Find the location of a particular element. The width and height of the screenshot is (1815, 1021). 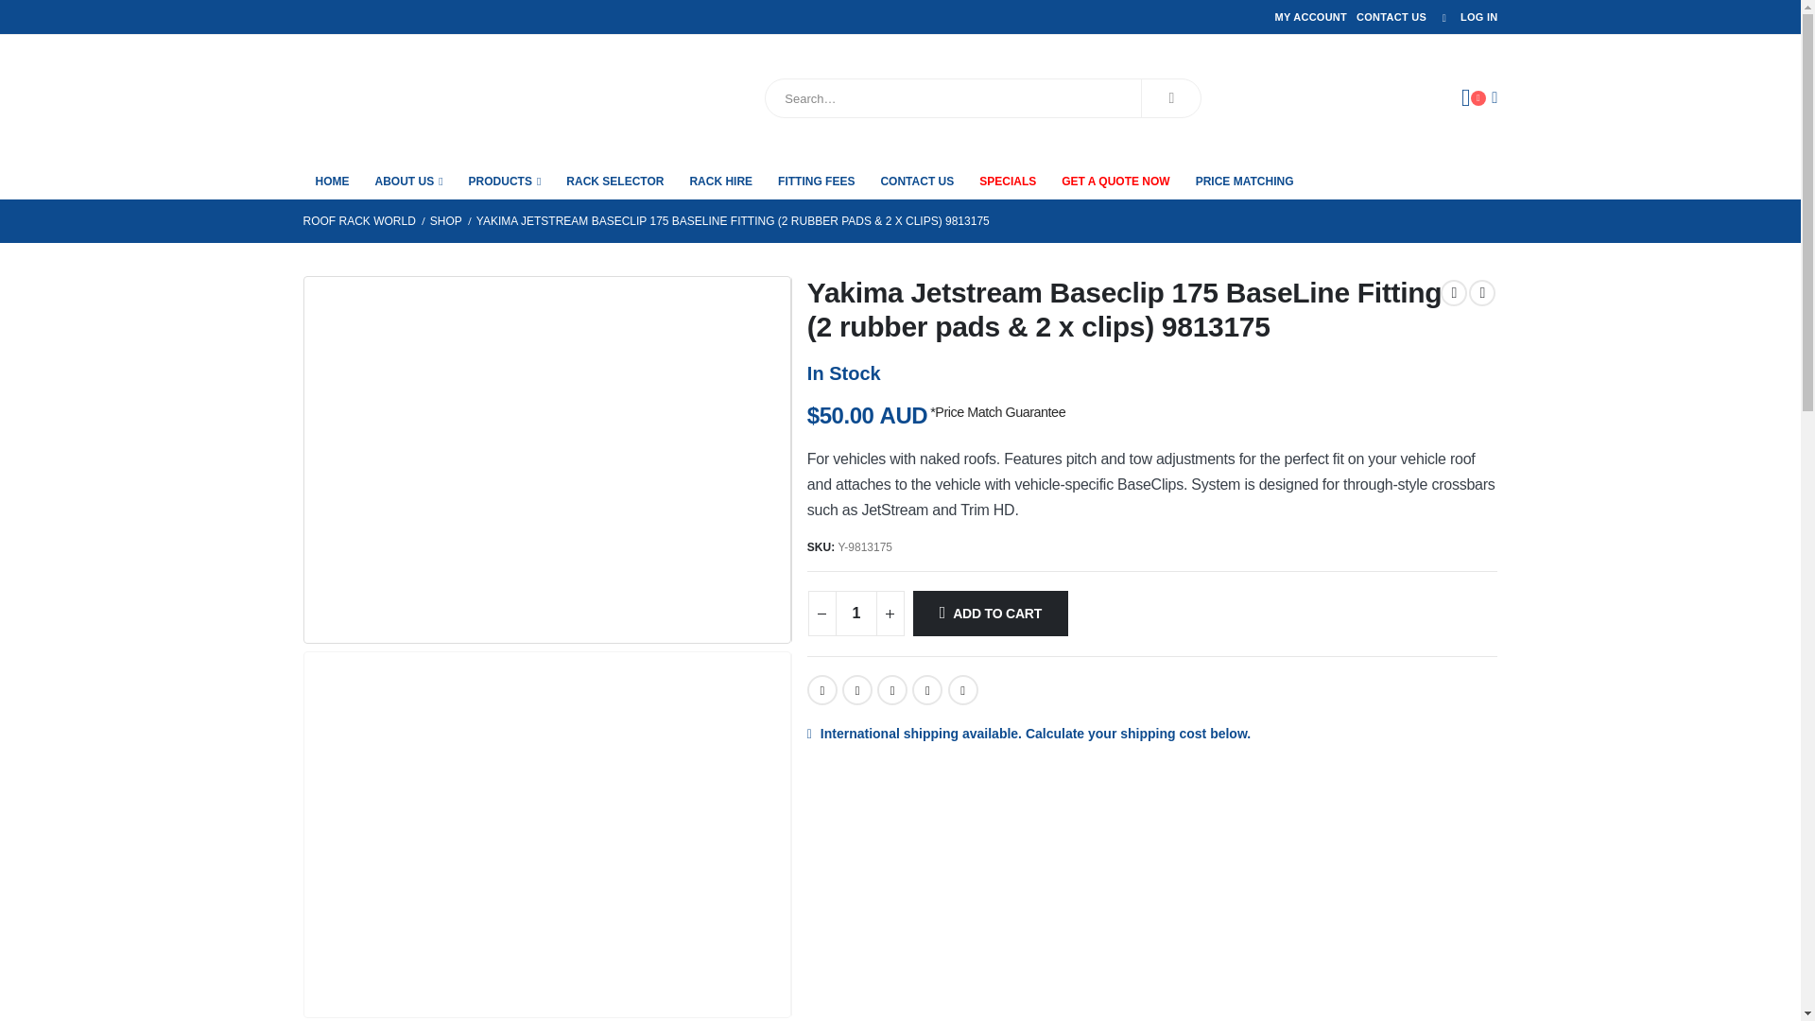

LinkedIn is located at coordinates (892, 690).